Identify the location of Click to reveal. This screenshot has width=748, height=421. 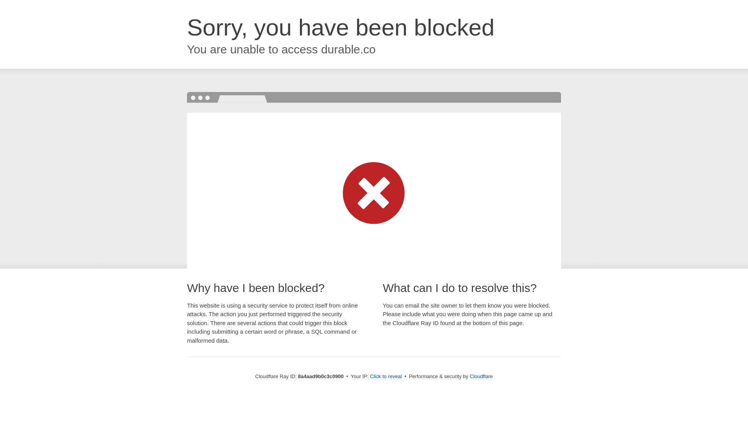
(386, 377).